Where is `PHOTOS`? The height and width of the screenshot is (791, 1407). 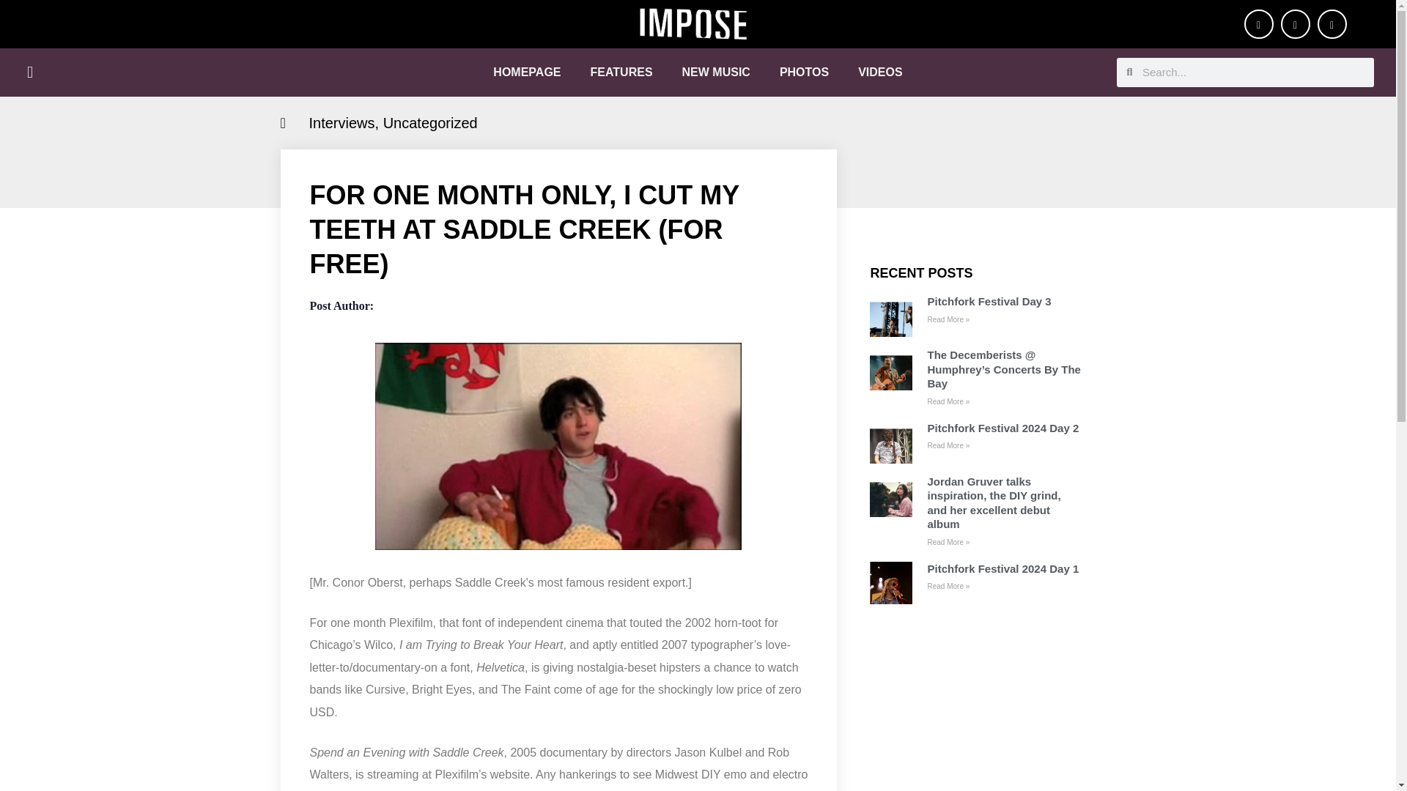
PHOTOS is located at coordinates (804, 72).